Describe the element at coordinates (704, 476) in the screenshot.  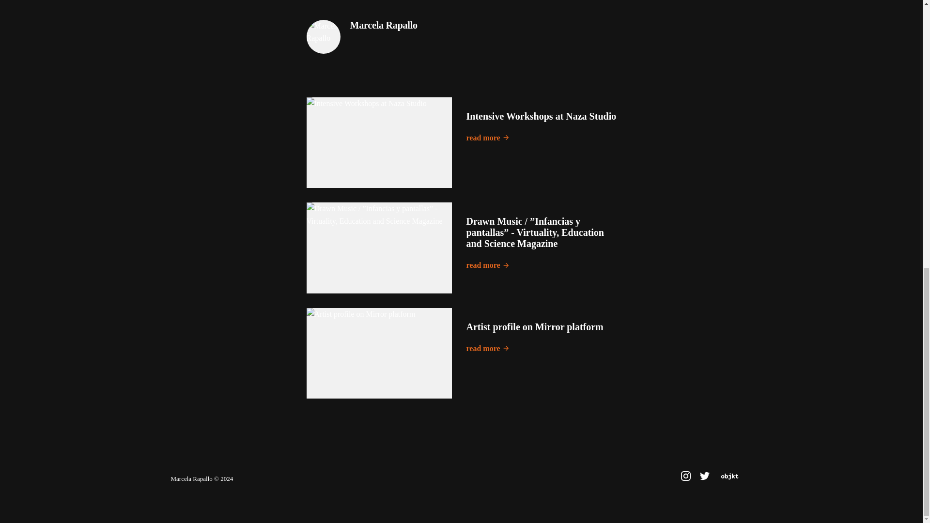
I see `Twitter` at that location.